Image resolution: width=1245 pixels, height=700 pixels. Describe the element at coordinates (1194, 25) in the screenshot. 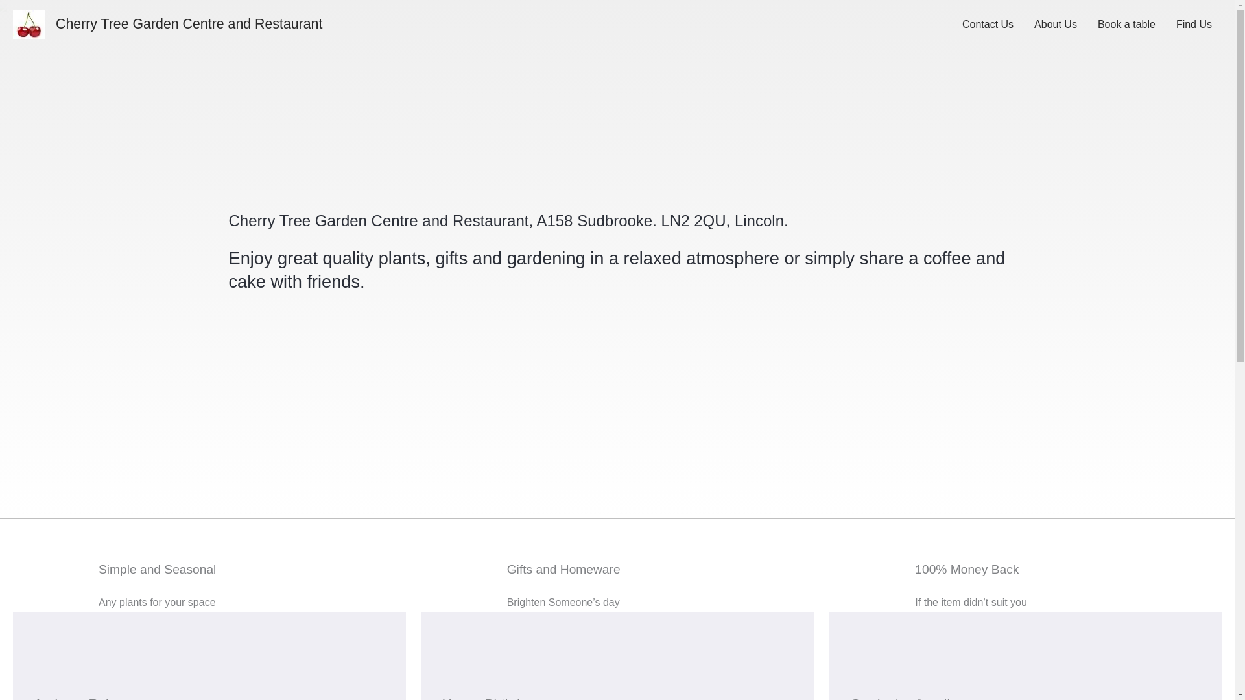

I see `Find Us` at that location.